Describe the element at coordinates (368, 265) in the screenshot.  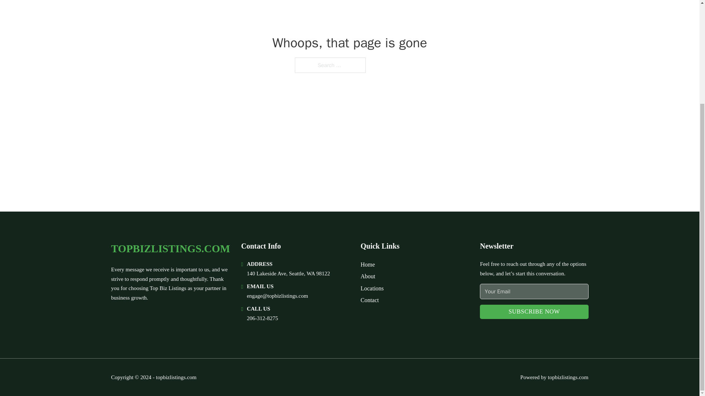
I see `Home` at that location.